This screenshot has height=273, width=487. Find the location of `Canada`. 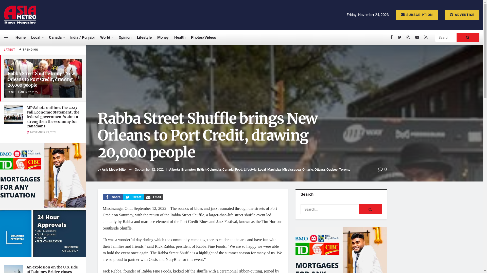

Canada is located at coordinates (57, 37).